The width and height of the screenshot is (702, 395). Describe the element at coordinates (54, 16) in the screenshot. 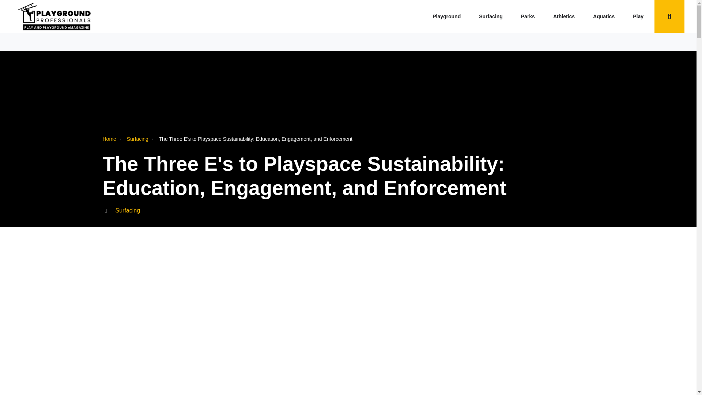

I see `Home` at that location.